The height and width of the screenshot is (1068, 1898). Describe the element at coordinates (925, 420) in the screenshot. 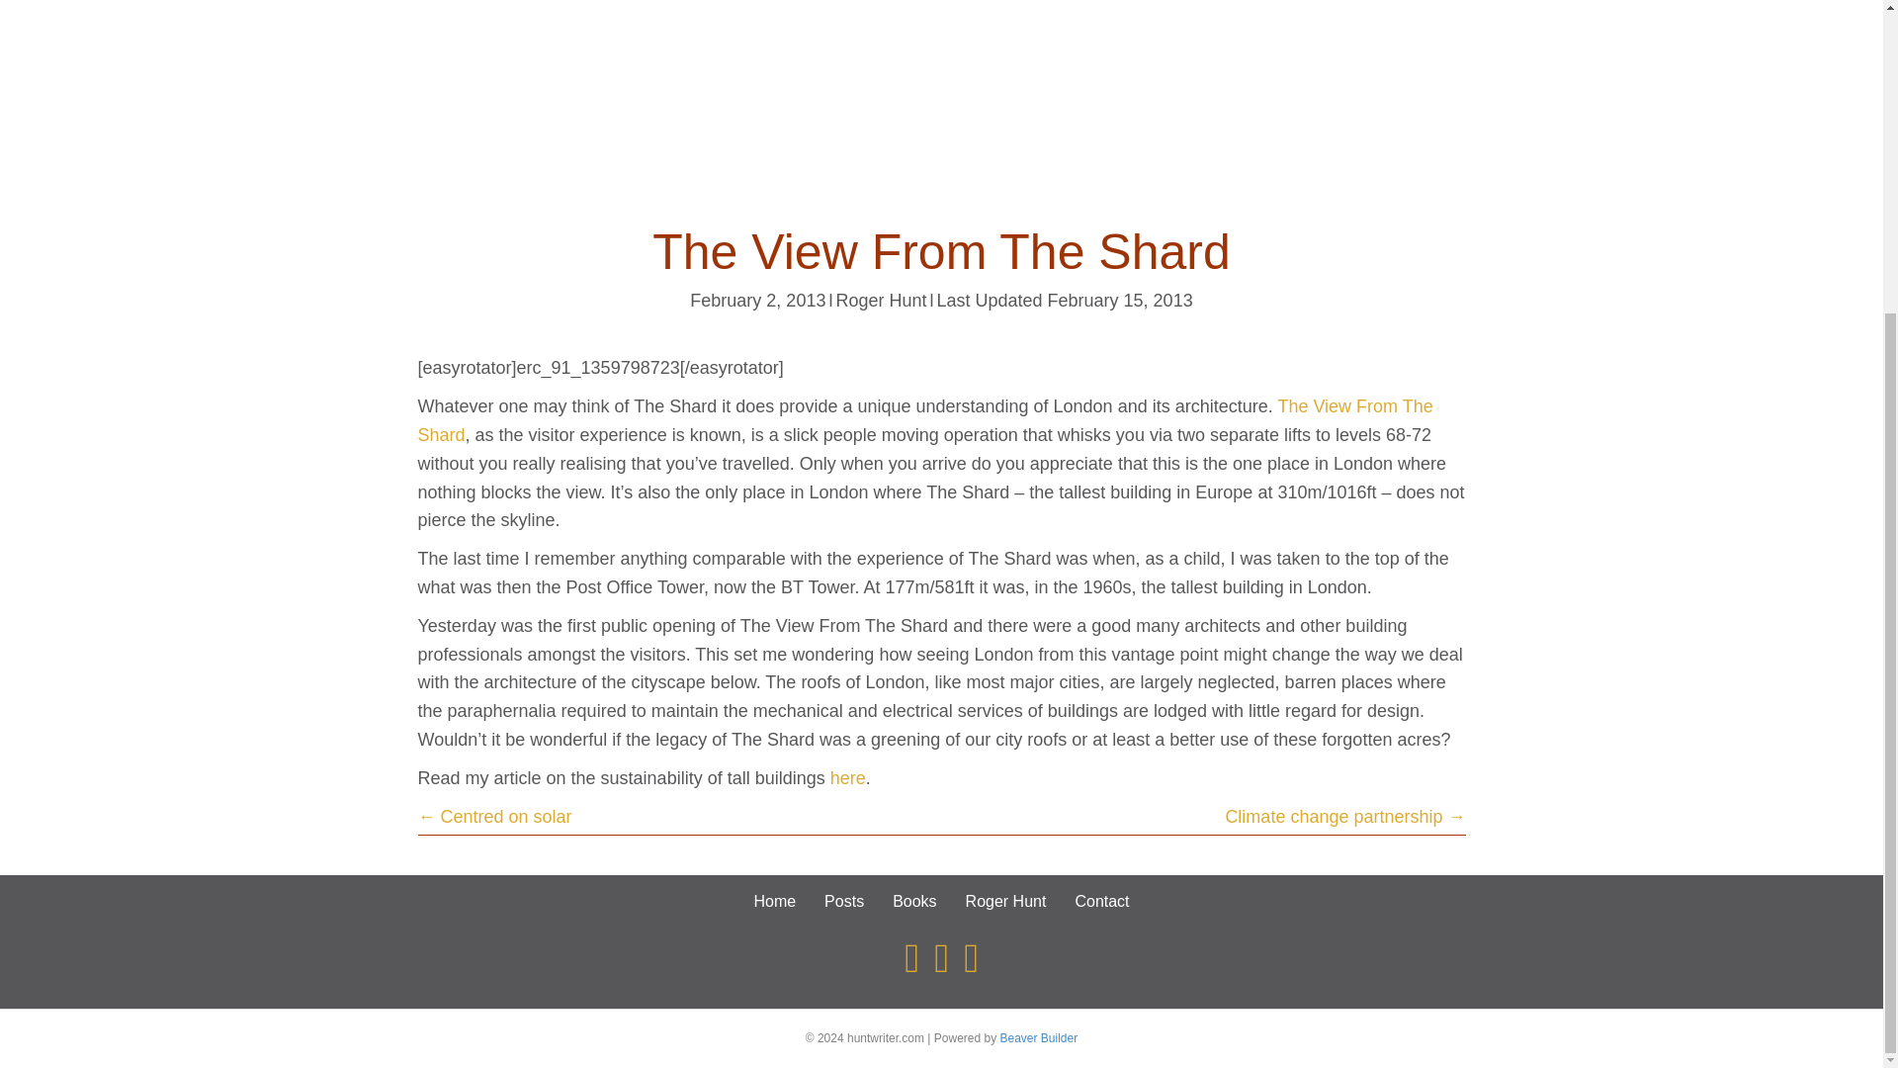

I see `The View form The Shard` at that location.